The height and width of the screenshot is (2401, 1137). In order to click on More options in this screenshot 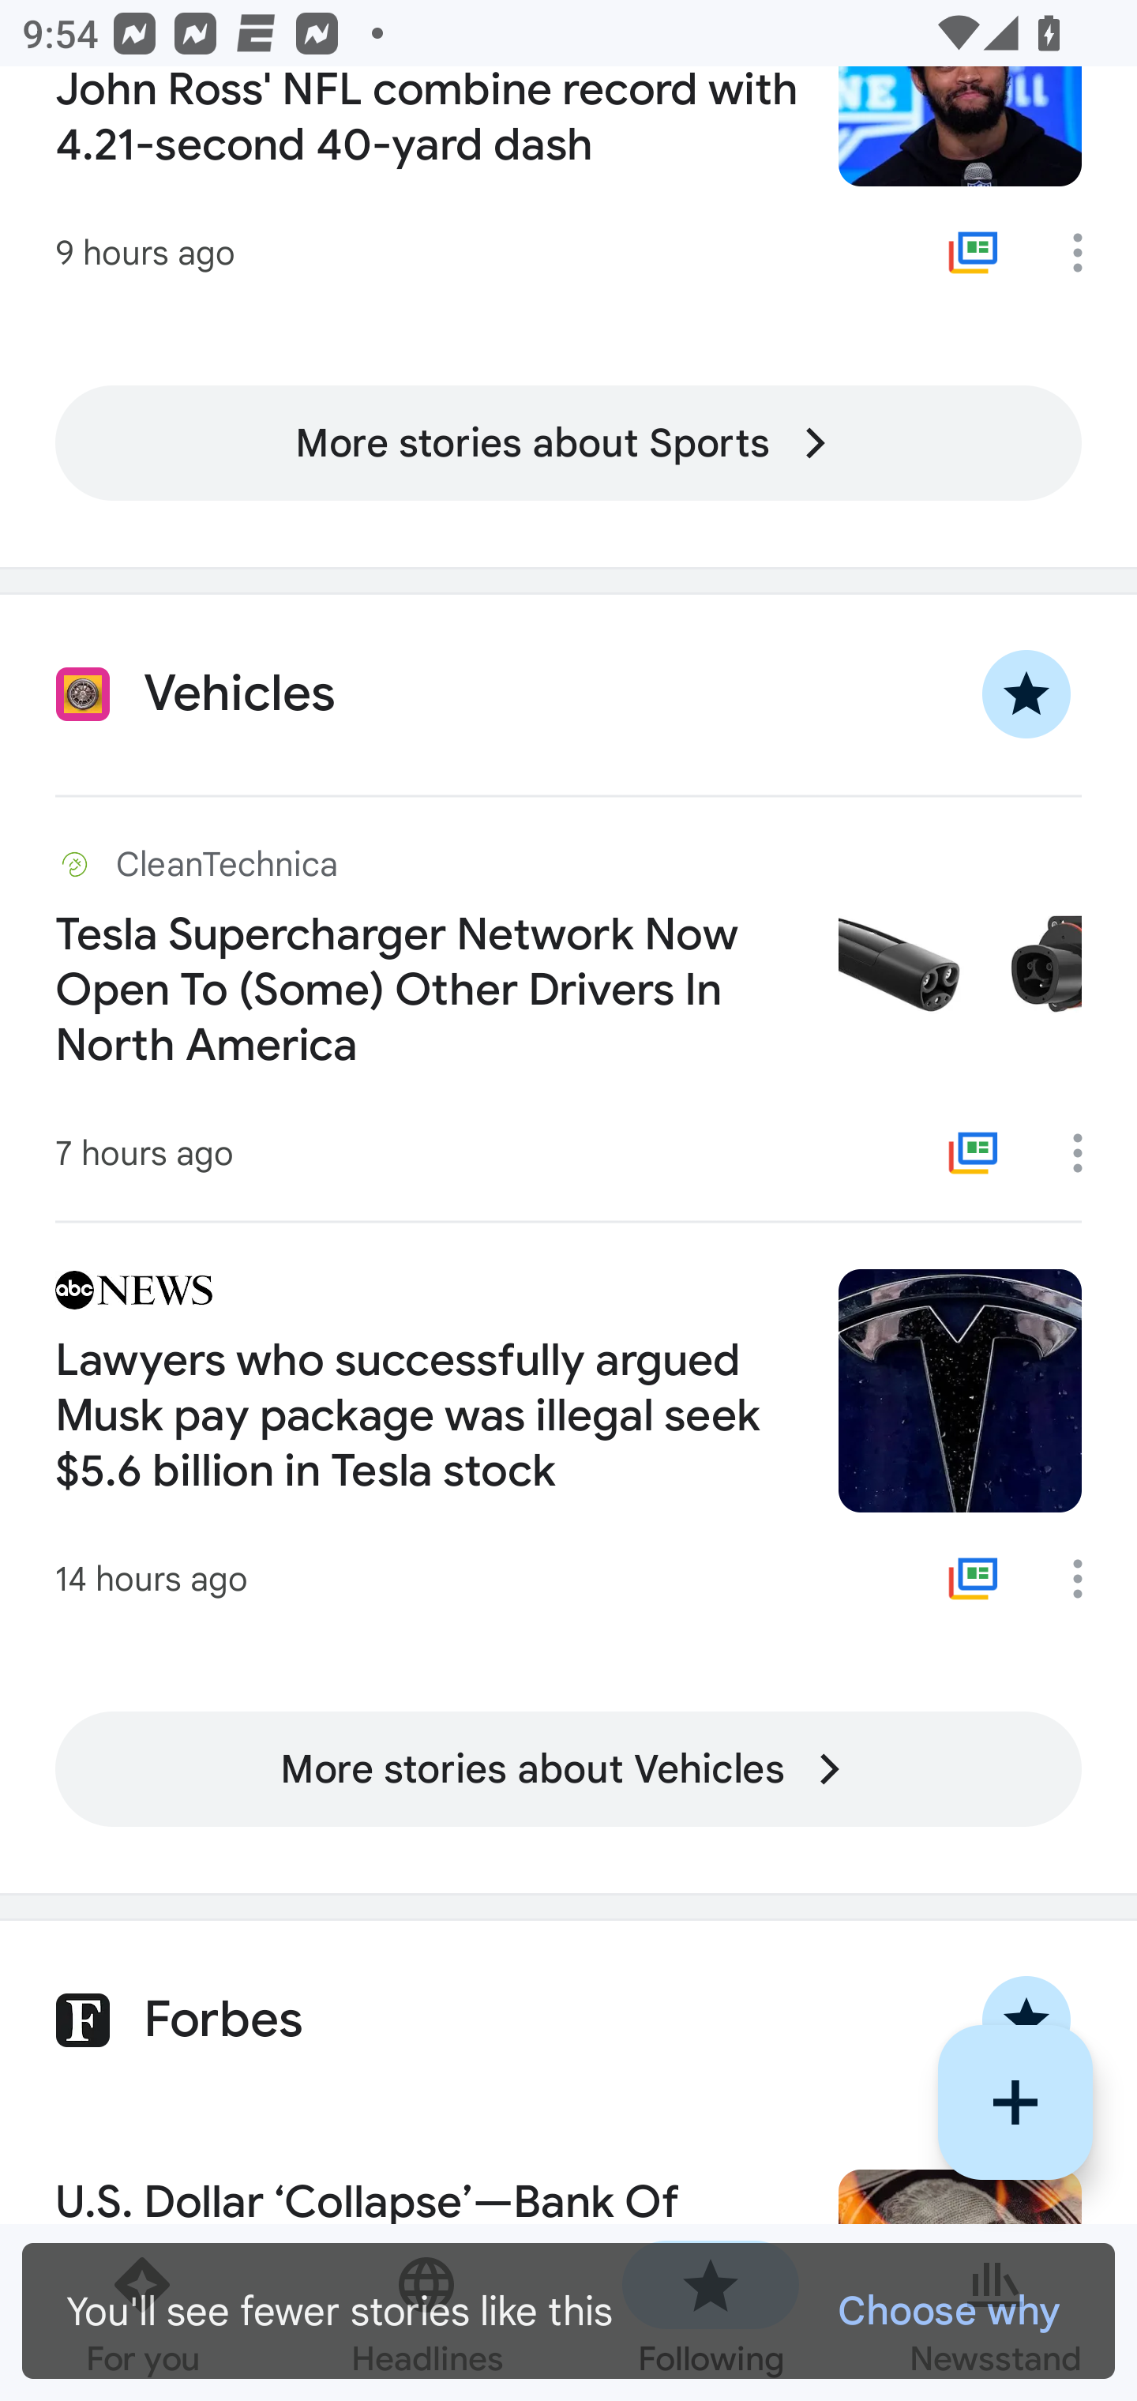, I will do `click(1088, 1578)`.